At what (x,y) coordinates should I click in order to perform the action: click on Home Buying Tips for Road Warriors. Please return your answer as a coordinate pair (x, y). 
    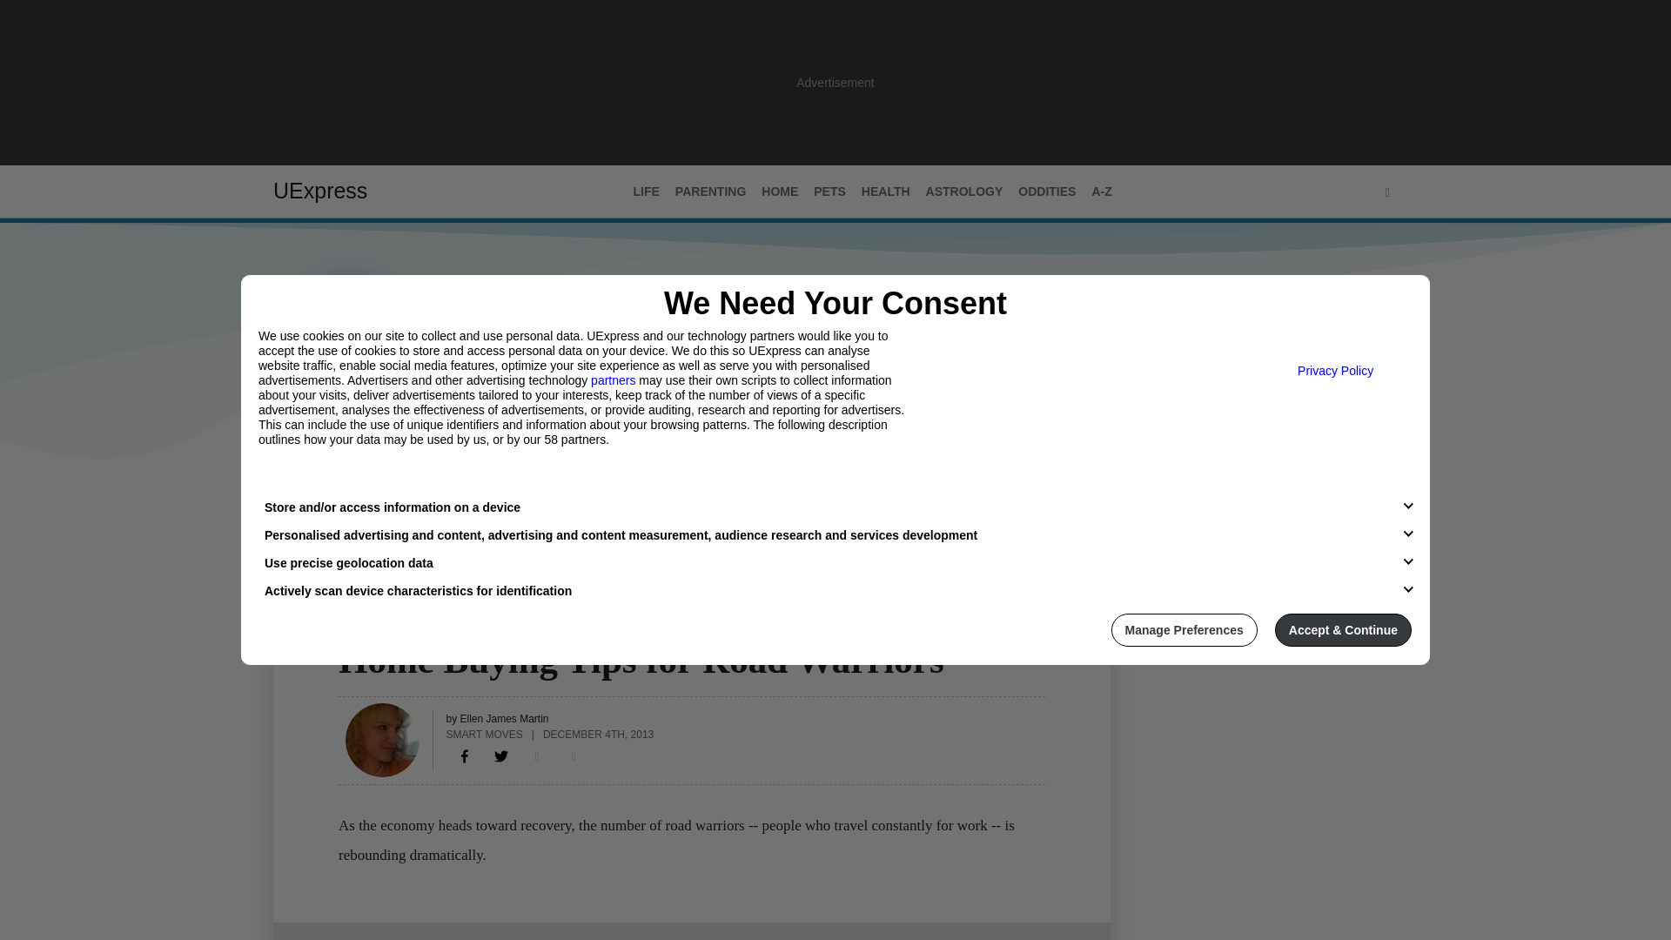
    Looking at the image, I should click on (465, 755).